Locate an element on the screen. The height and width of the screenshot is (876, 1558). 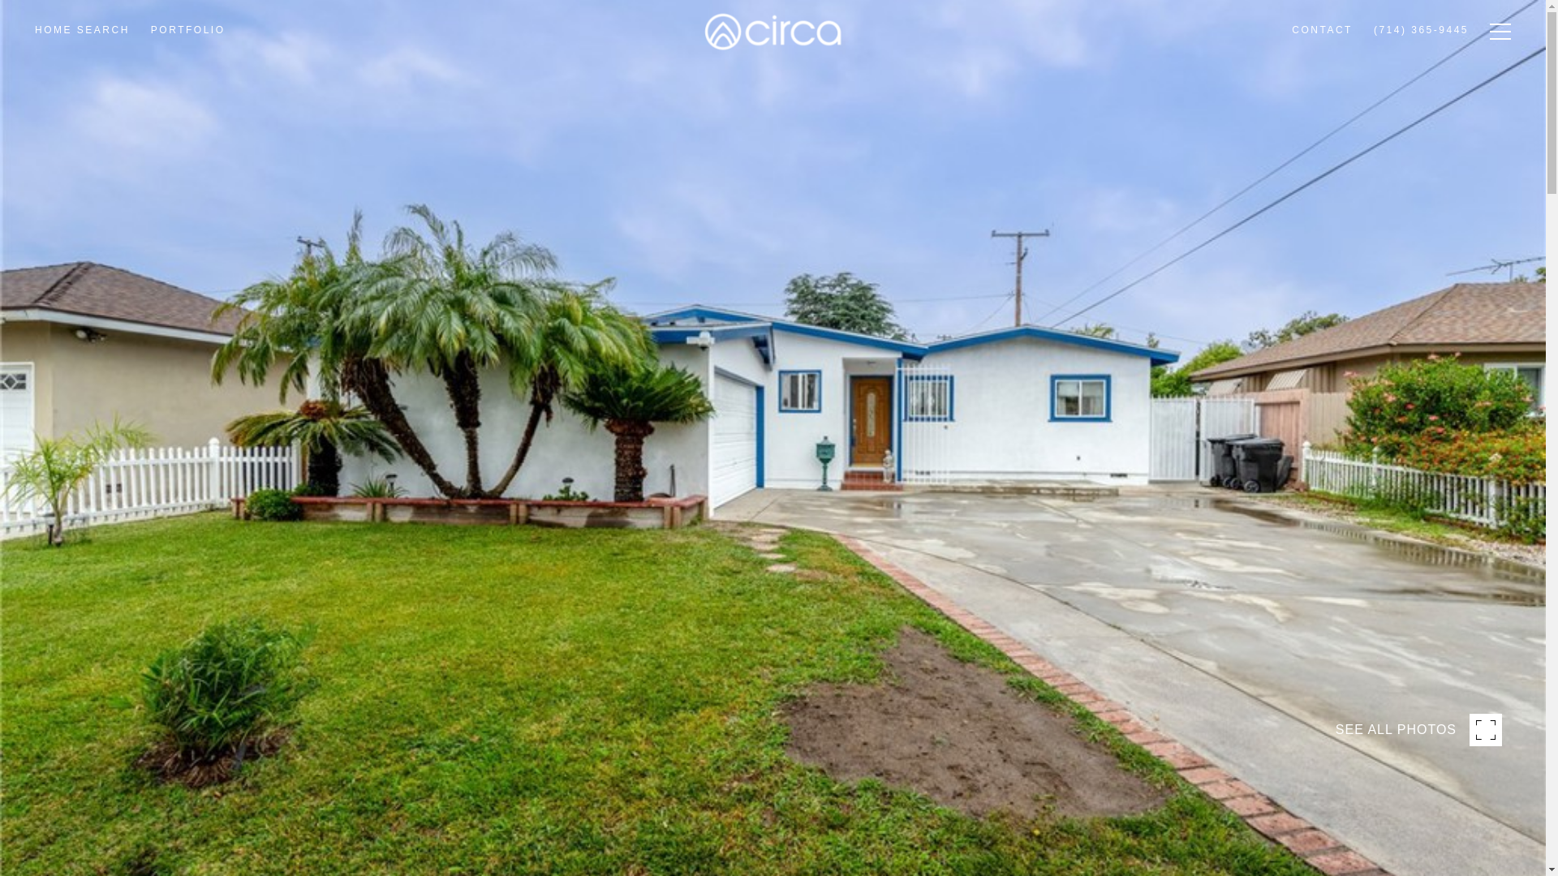
PORTFOLIO is located at coordinates (188, 73).